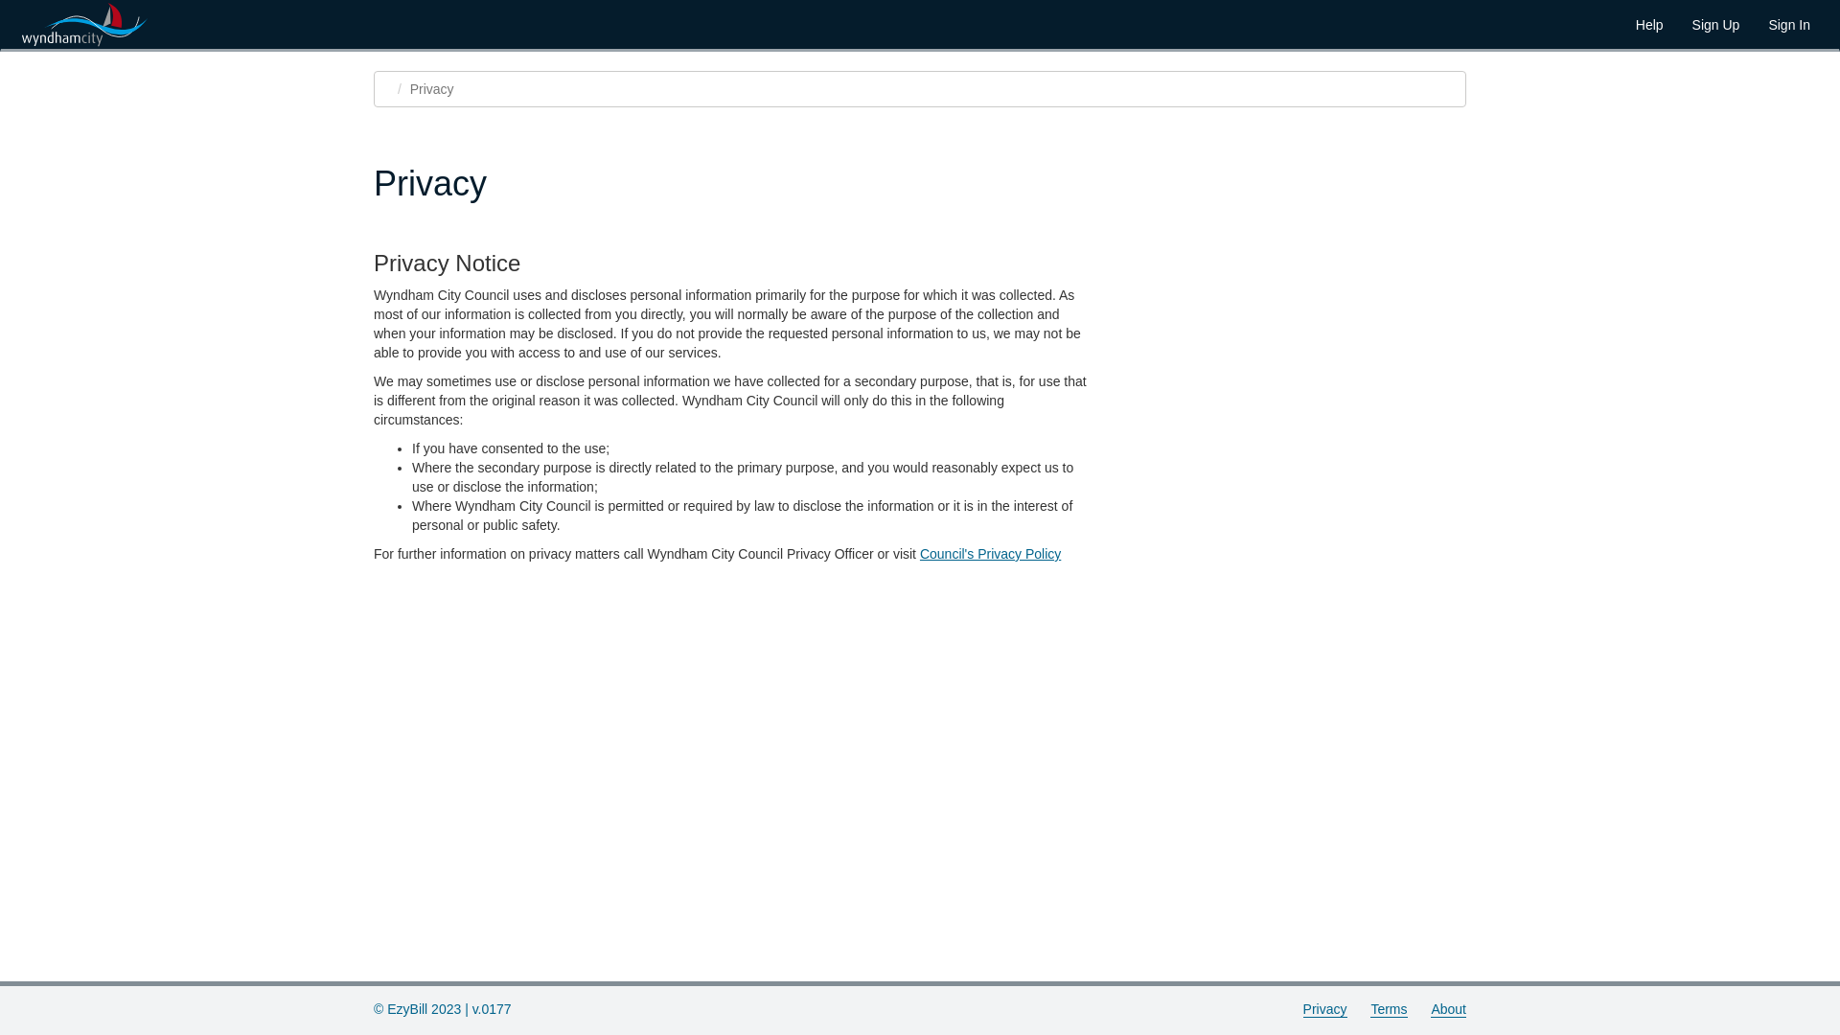 This screenshot has height=1035, width=1840. Describe the element at coordinates (1449, 1010) in the screenshot. I see `About` at that location.